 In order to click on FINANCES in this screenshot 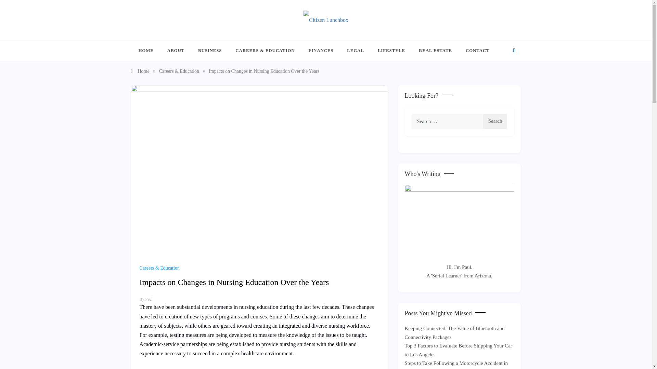, I will do `click(321, 51)`.